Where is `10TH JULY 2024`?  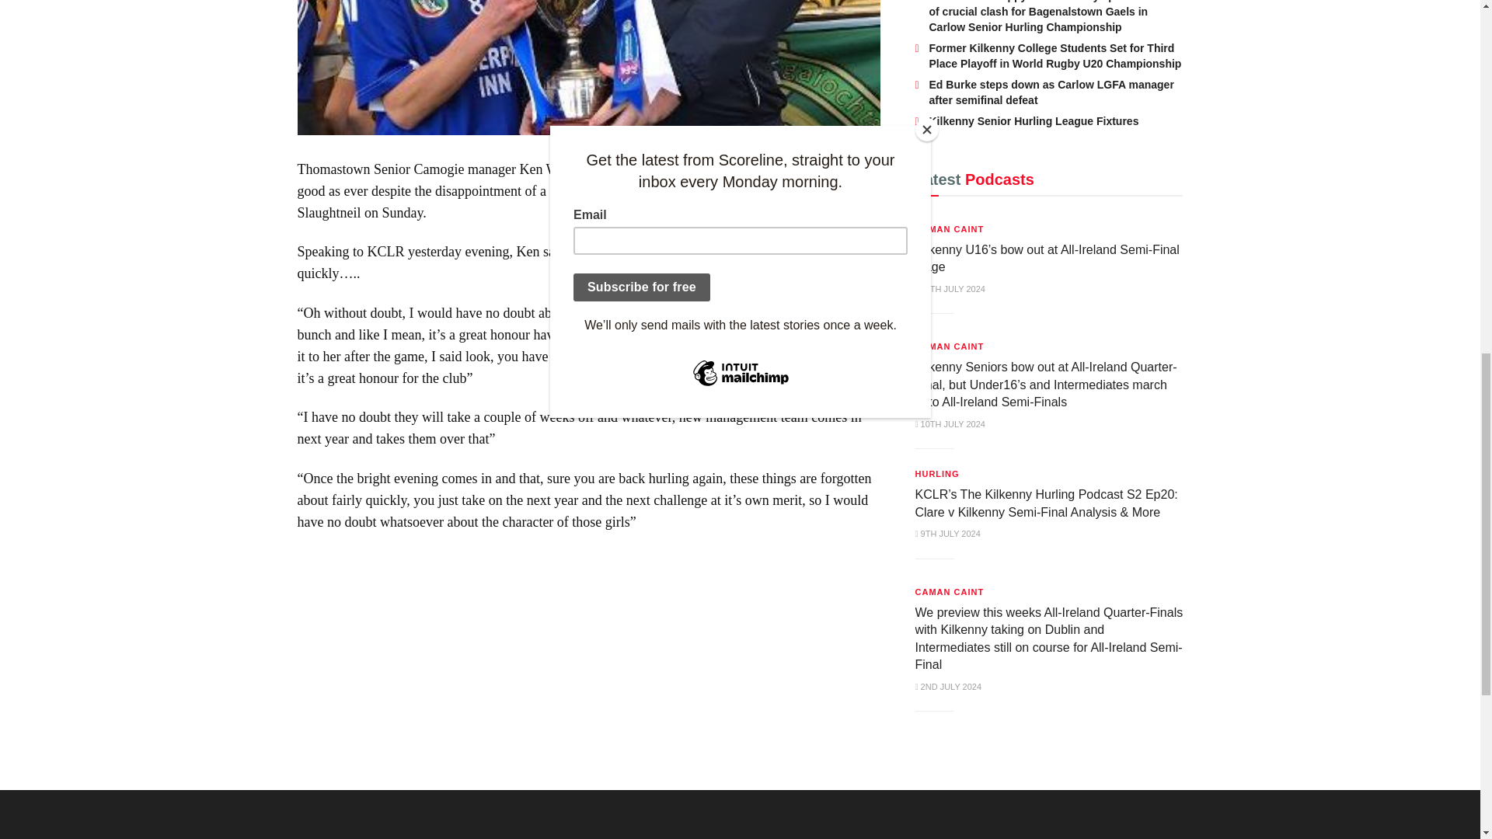 10TH JULY 2024 is located at coordinates (950, 424).